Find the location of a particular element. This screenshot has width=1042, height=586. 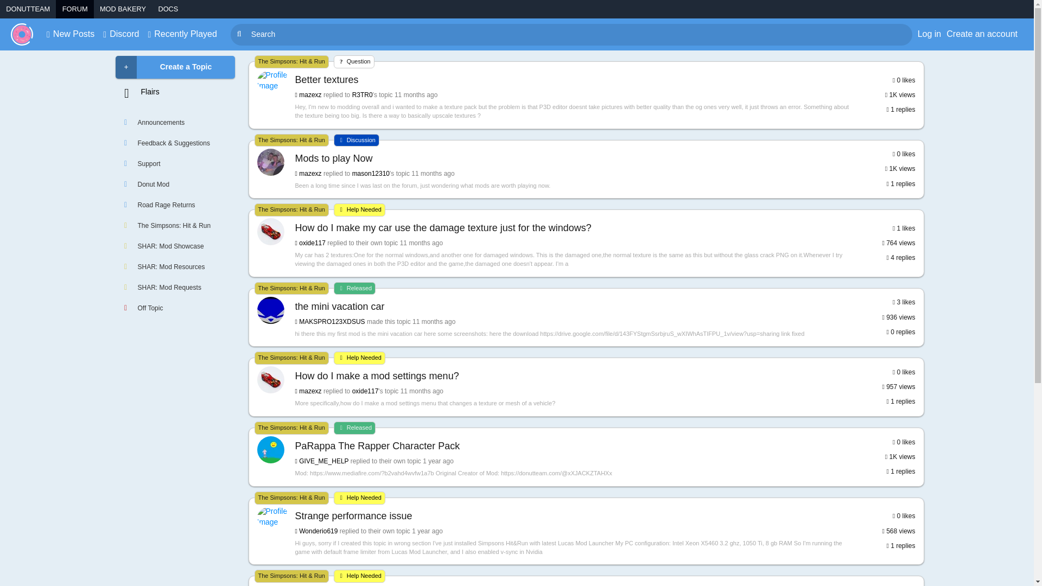

Better textures is located at coordinates (575, 79).